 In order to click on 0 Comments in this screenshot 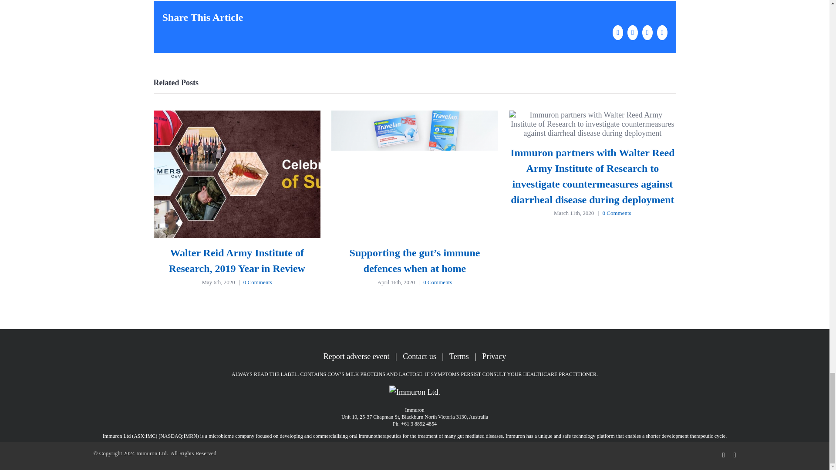, I will do `click(258, 282)`.